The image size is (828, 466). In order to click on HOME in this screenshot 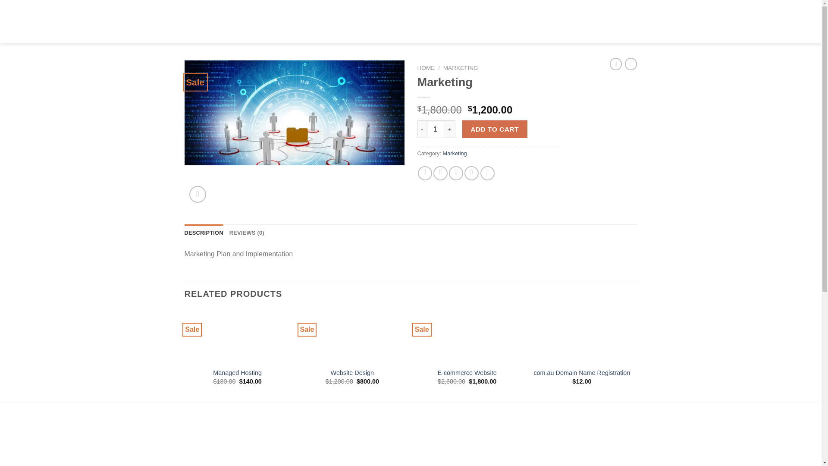, I will do `click(426, 68)`.